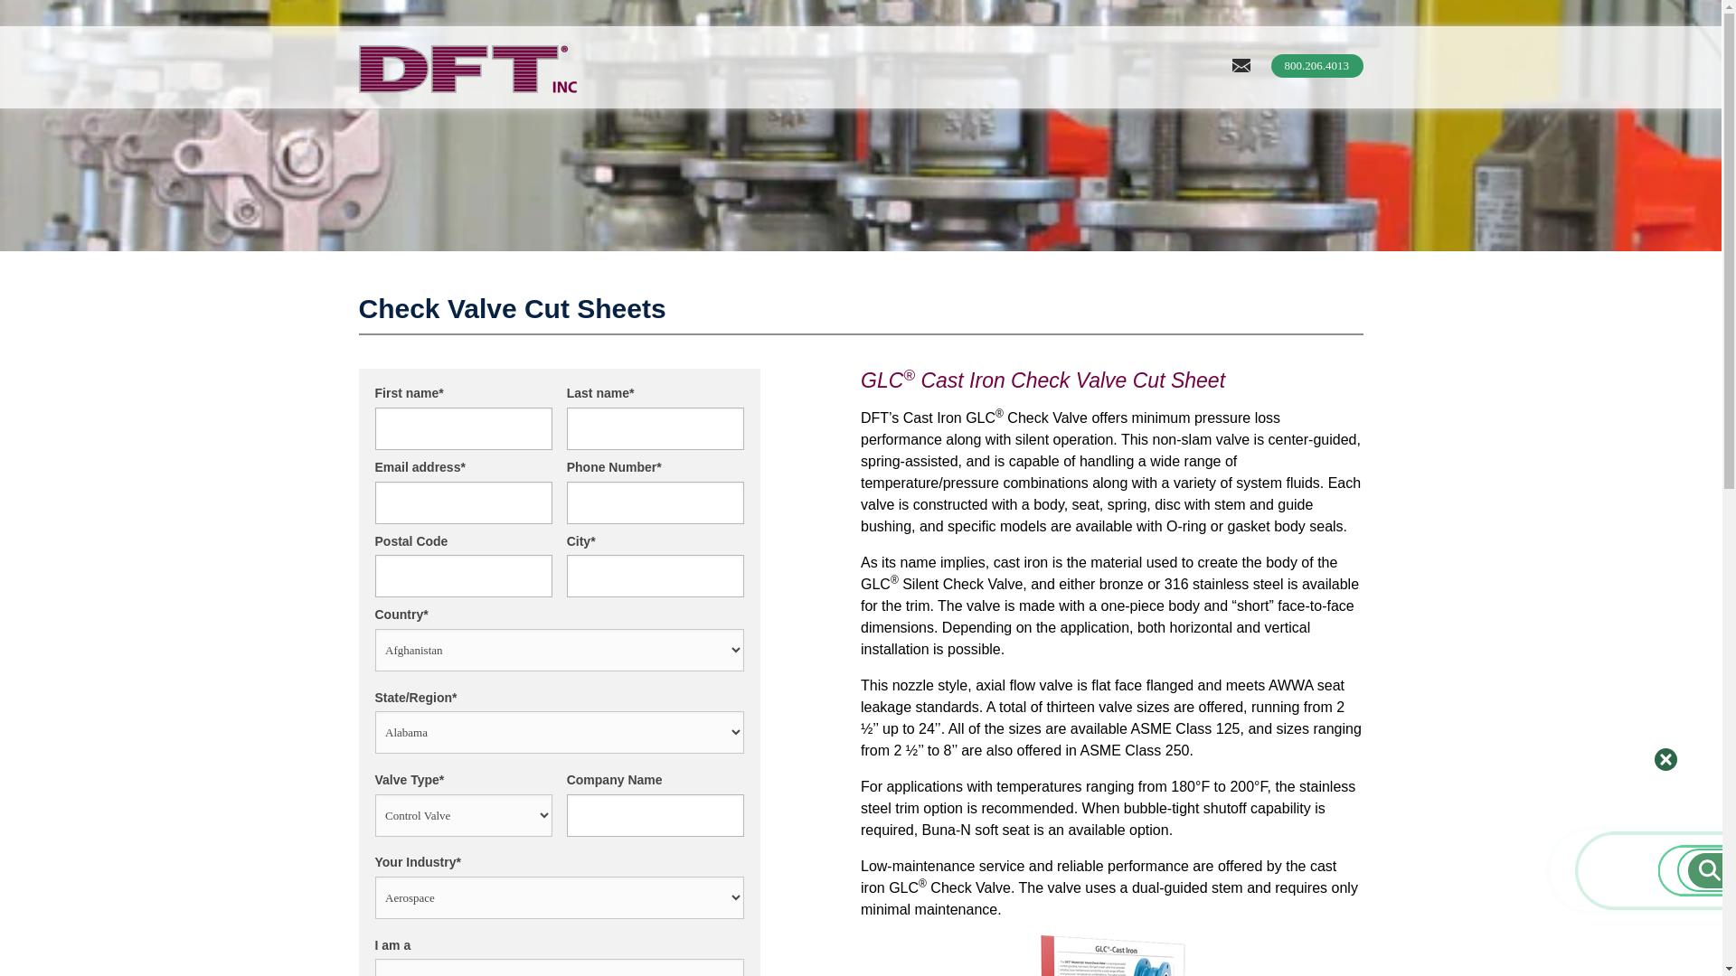  Describe the element at coordinates (1665, 759) in the screenshot. I see `Close` at that location.